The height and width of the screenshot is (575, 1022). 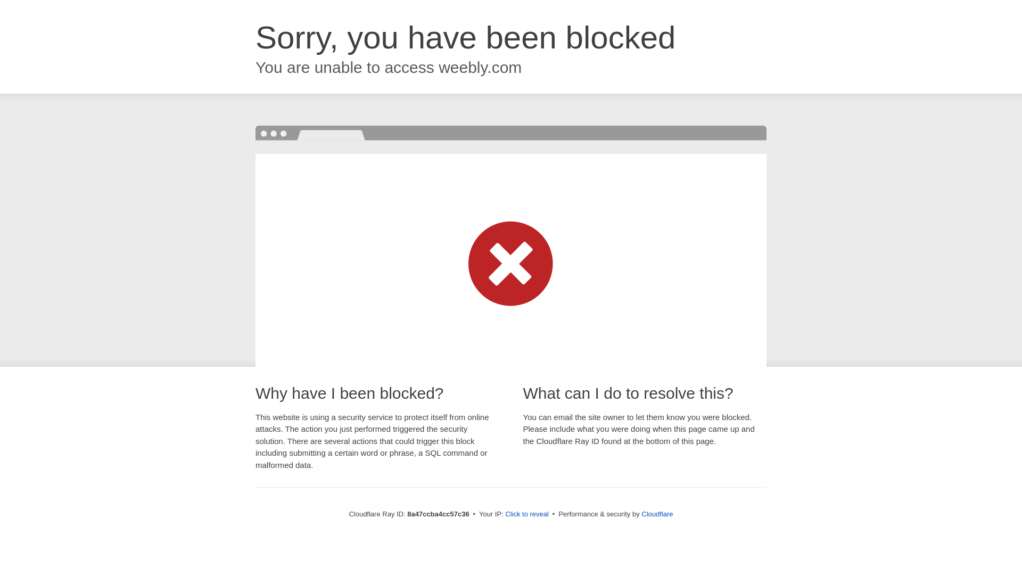 I want to click on Cloudflare, so click(x=657, y=514).